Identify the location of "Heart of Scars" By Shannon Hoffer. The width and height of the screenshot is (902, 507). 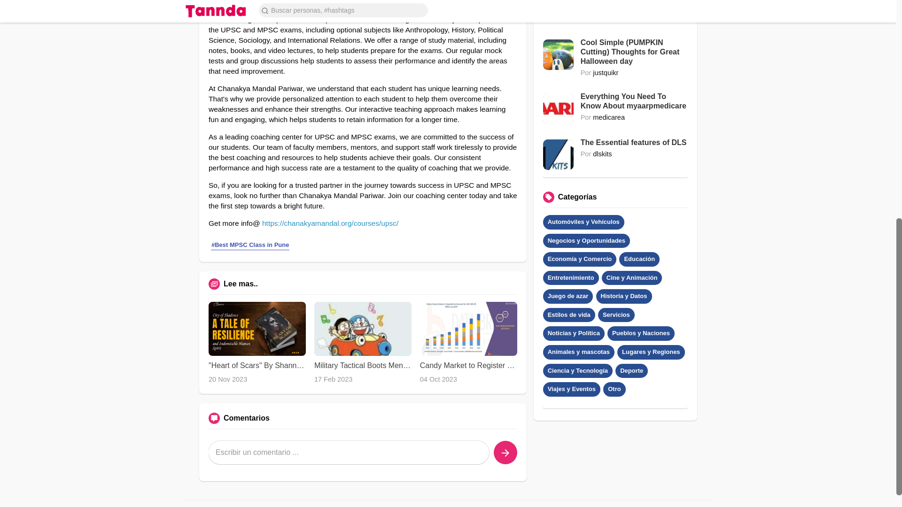
(257, 366).